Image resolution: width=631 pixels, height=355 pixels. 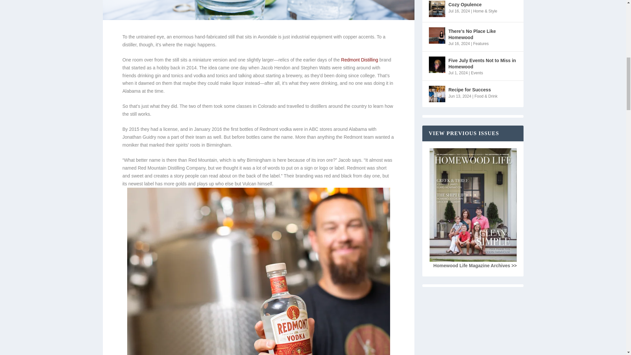 What do you see at coordinates (360, 60) in the screenshot?
I see `Redmont Distilling` at bounding box center [360, 60].